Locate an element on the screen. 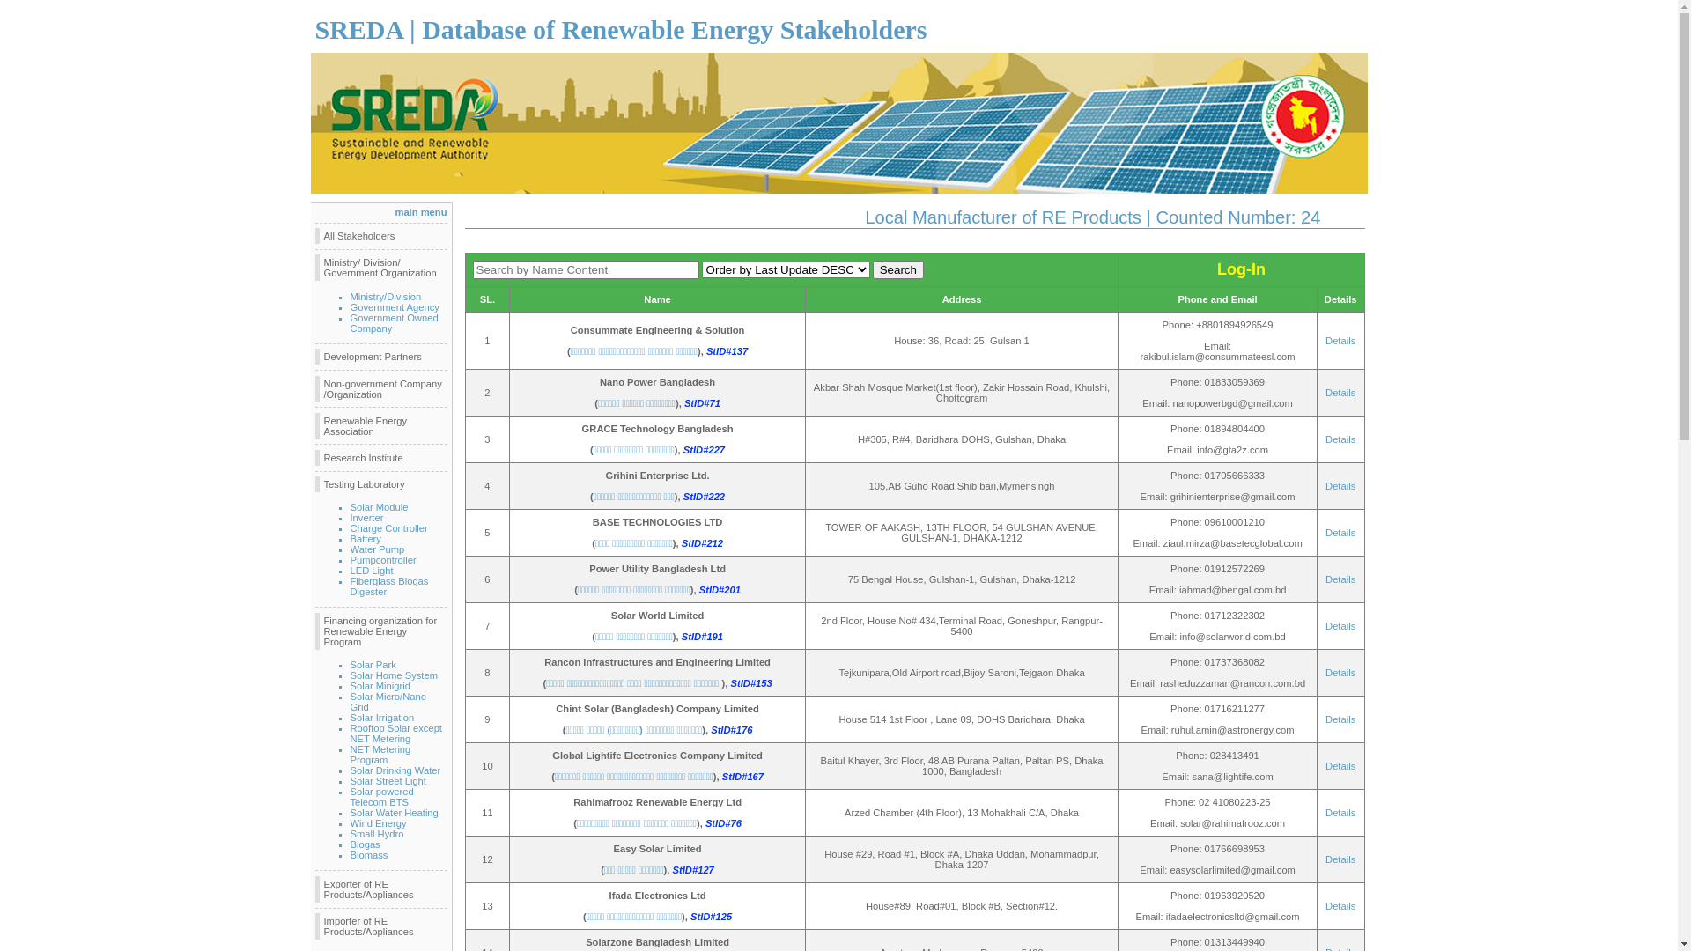  Details is located at coordinates (1340, 906).